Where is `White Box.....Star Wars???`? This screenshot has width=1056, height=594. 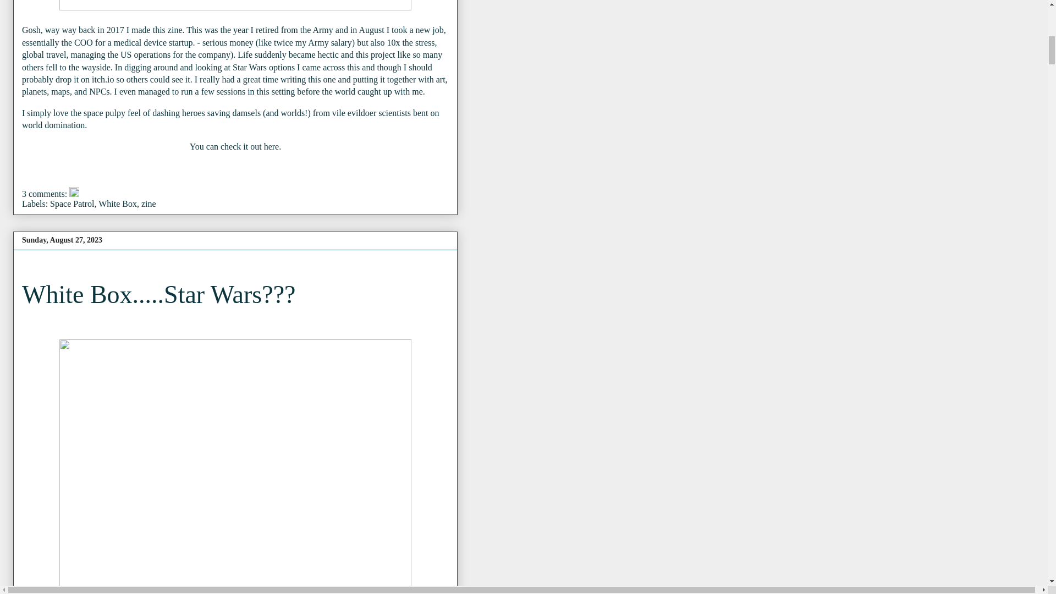
White Box.....Star Wars??? is located at coordinates (158, 294).